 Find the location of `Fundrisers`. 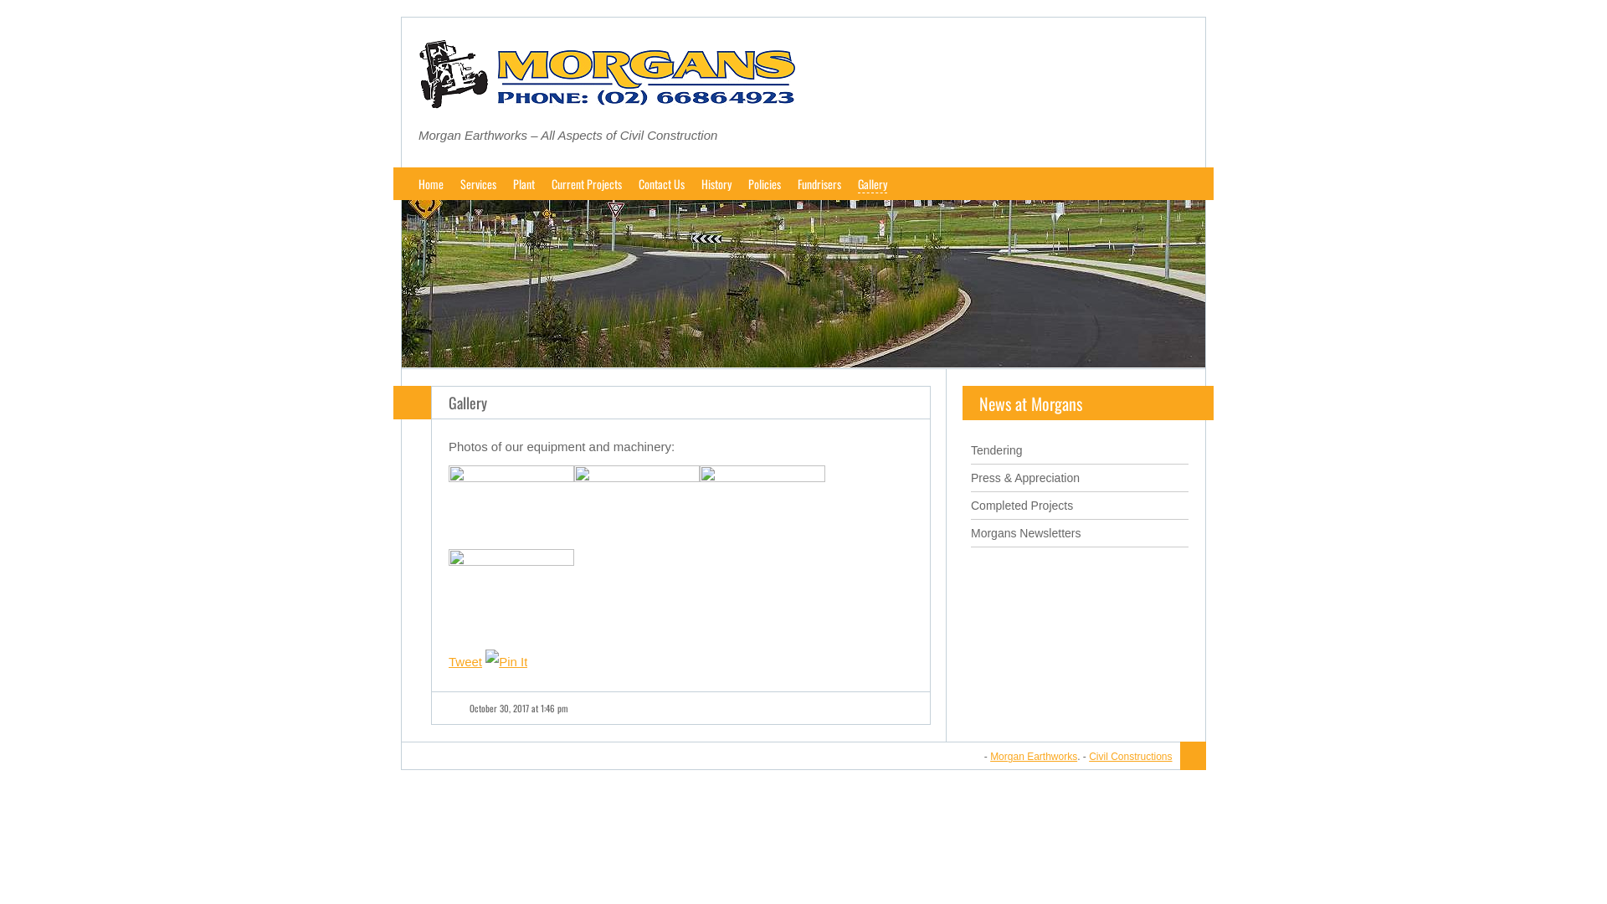

Fundrisers is located at coordinates (819, 184).